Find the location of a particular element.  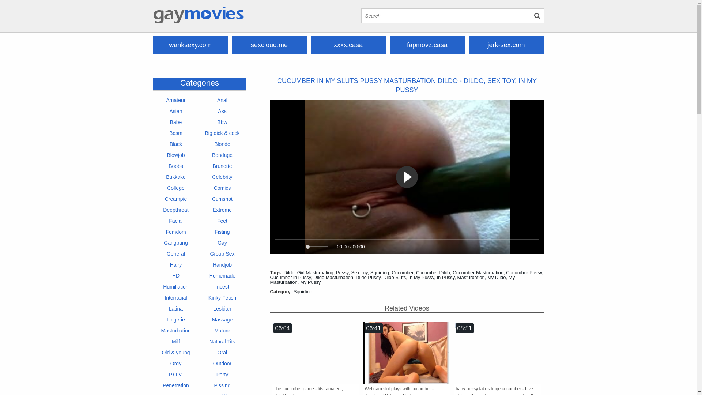

Blonde is located at coordinates (222, 144).